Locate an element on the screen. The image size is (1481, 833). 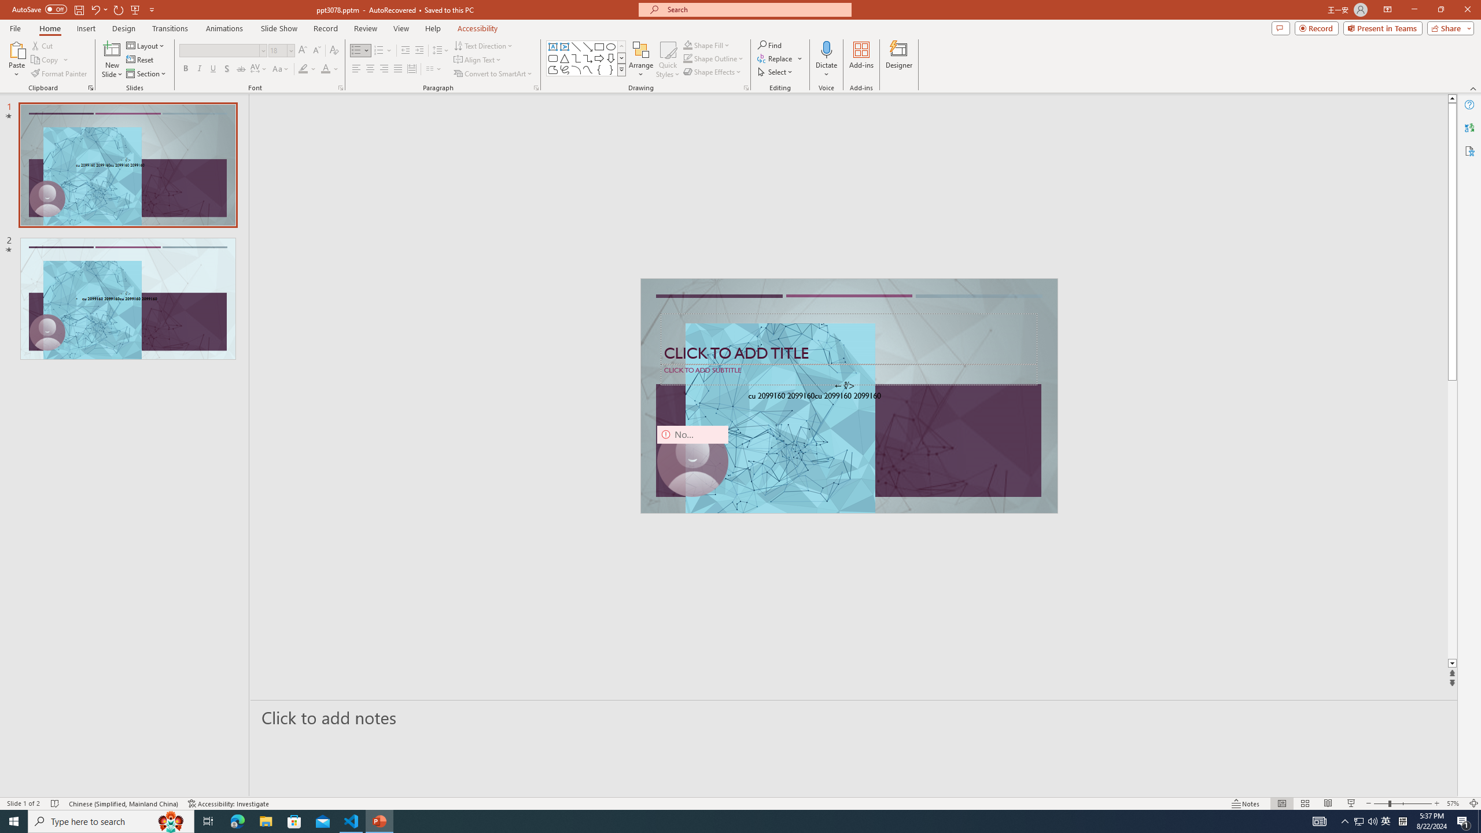
Oval is located at coordinates (611, 46).